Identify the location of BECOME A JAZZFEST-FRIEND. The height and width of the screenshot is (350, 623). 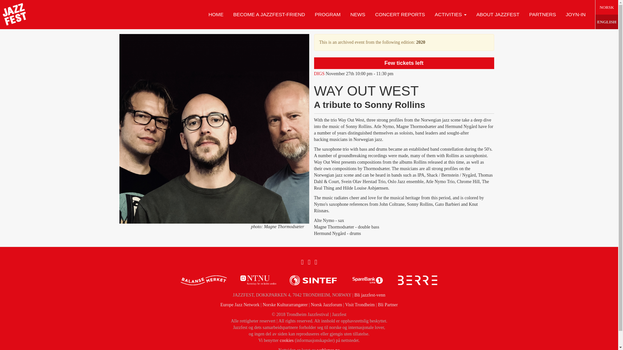
(269, 14).